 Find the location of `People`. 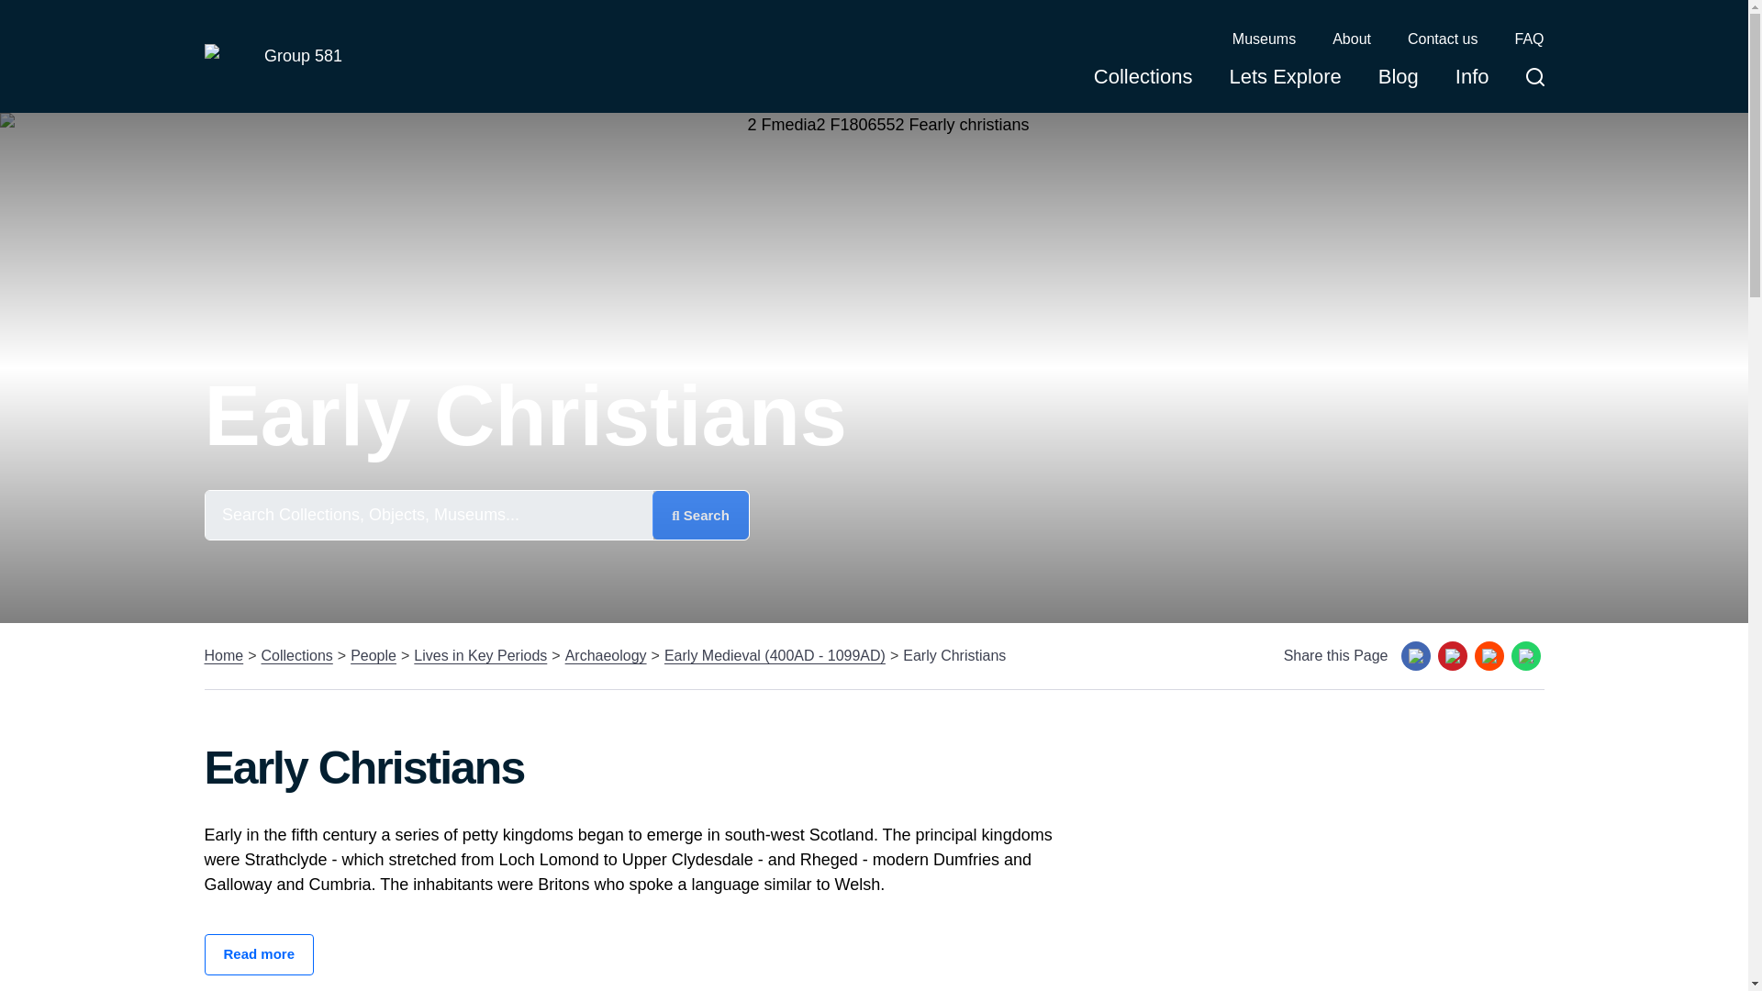

People is located at coordinates (374, 655).